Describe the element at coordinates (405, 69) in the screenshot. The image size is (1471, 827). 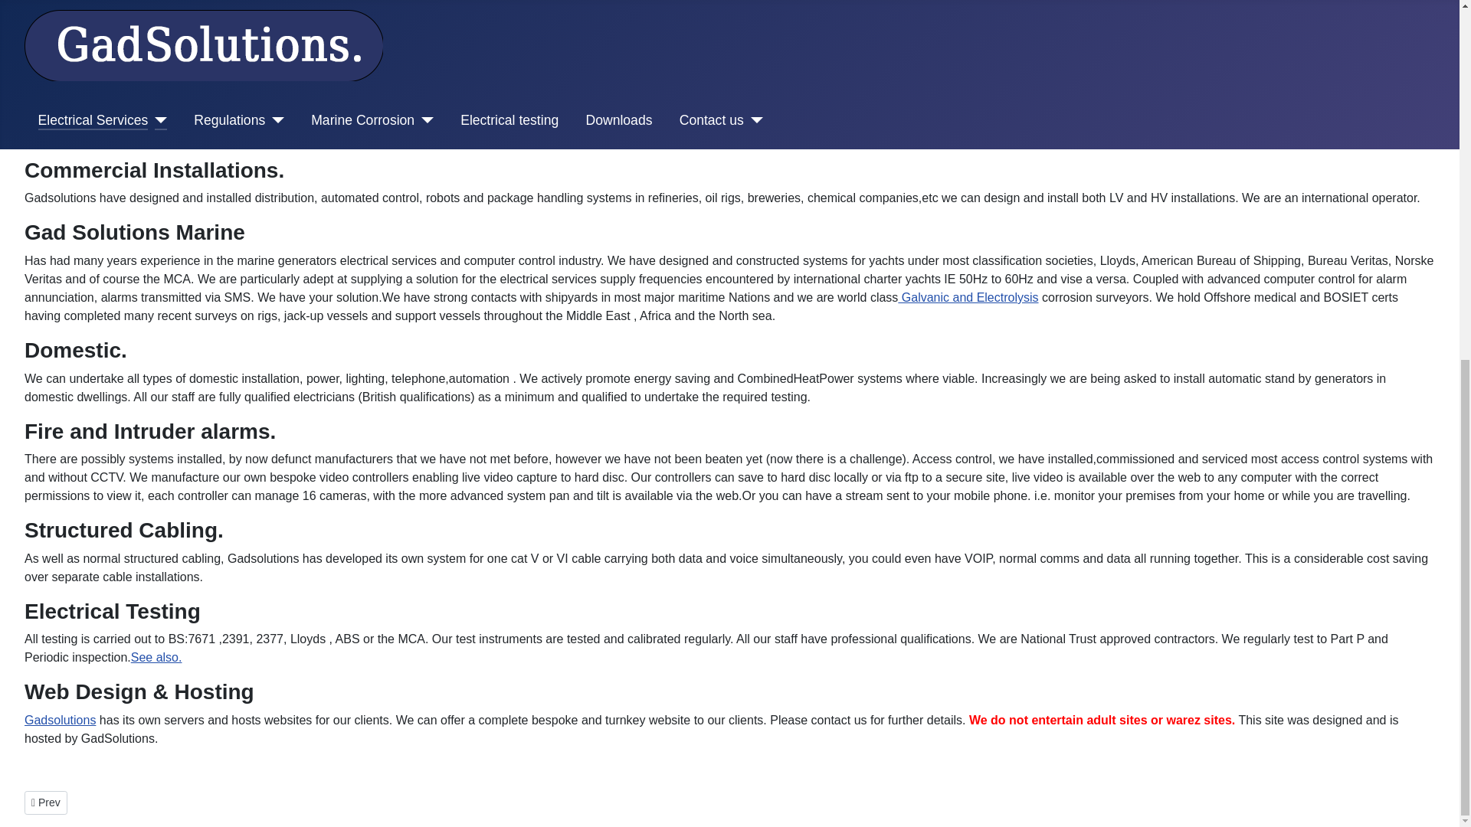
I see `Electrical contractors in Sussex` at that location.